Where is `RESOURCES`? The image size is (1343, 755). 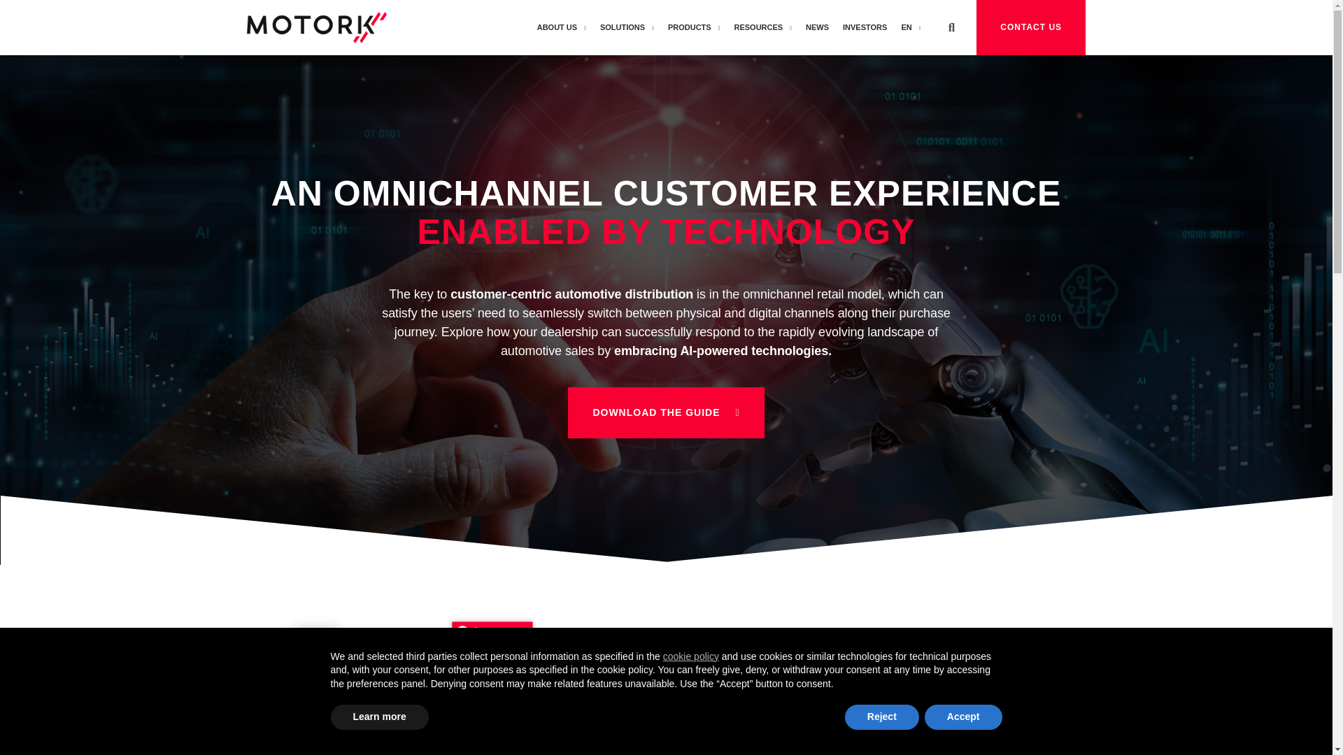 RESOURCES is located at coordinates (763, 27).